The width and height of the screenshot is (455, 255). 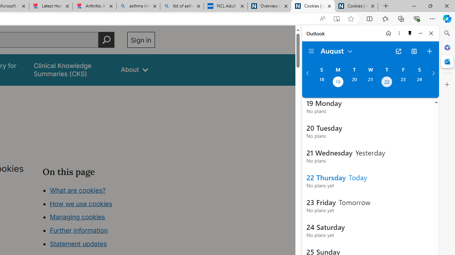 What do you see at coordinates (429, 51) in the screenshot?
I see `Create event` at bounding box center [429, 51].